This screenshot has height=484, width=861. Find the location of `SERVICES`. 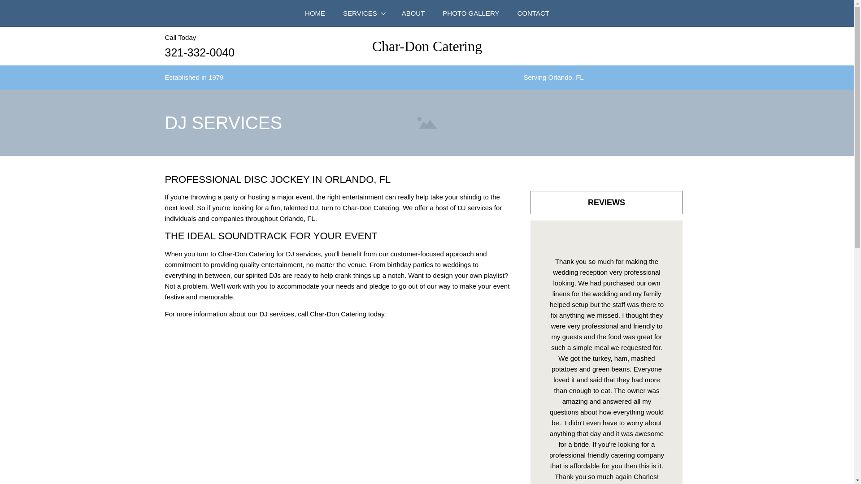

SERVICES is located at coordinates (363, 13).